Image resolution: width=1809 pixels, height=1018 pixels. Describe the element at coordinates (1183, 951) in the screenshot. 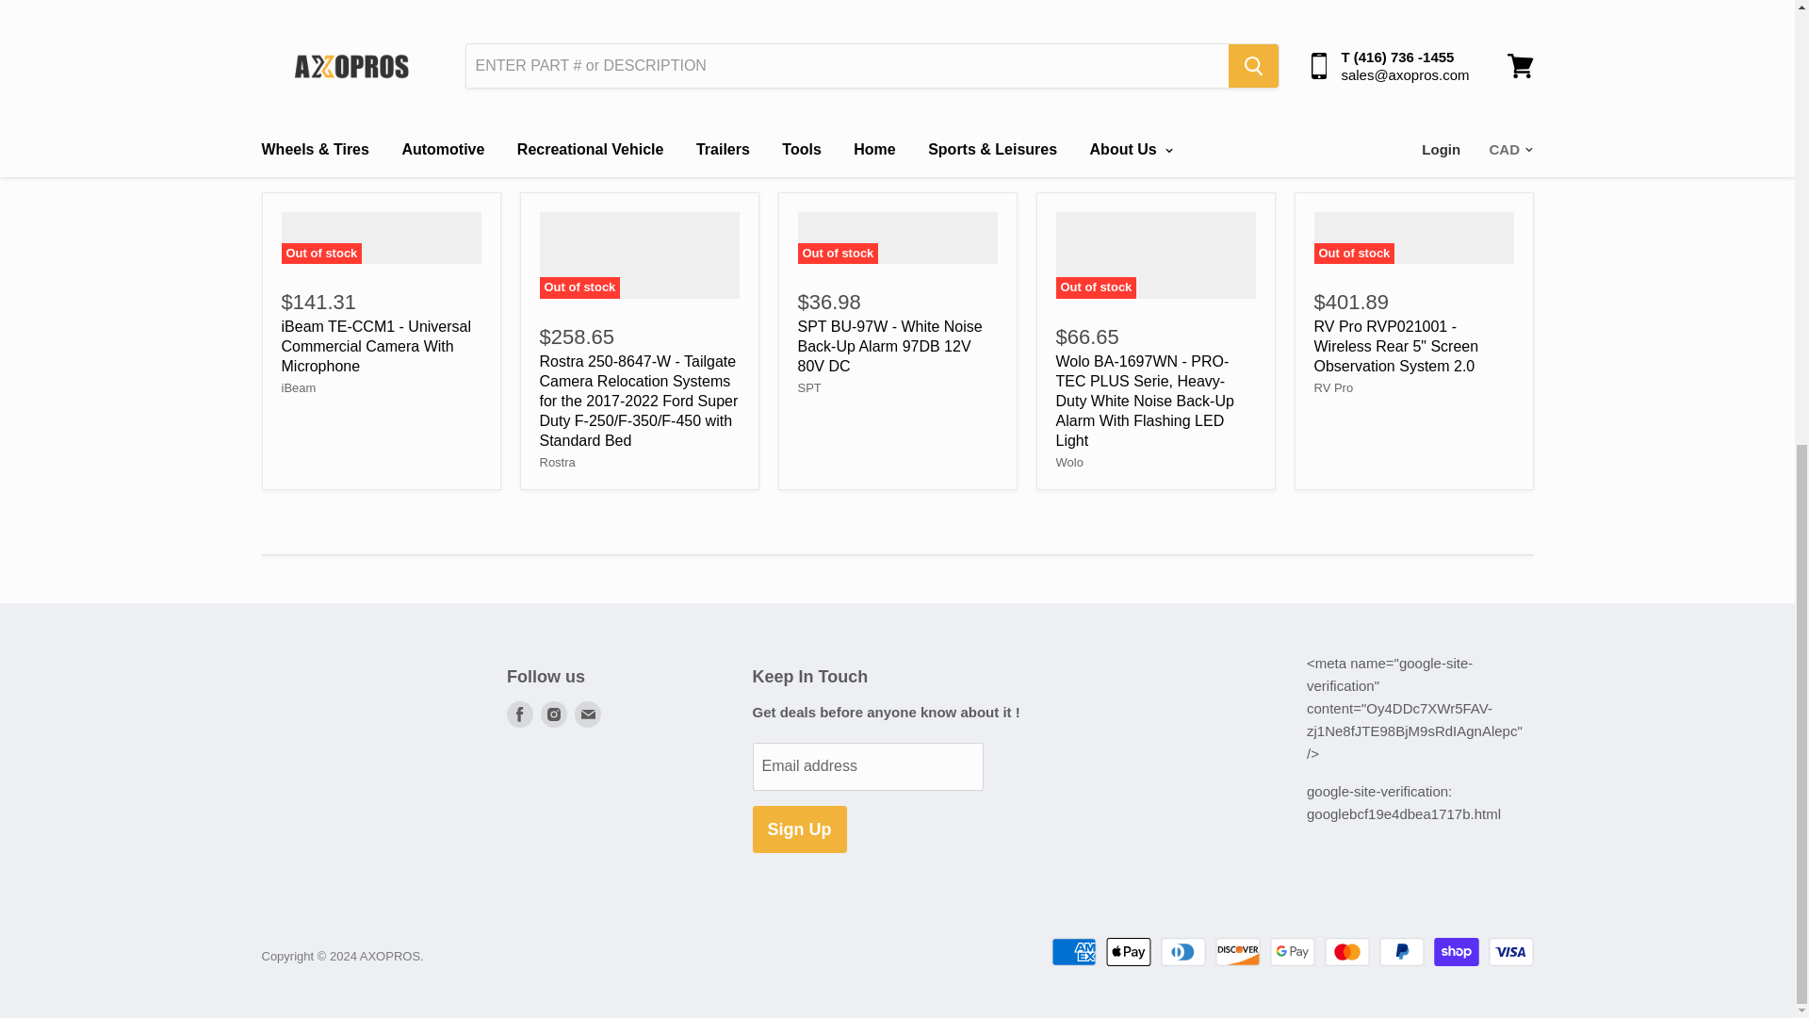

I see `Diners Club` at that location.